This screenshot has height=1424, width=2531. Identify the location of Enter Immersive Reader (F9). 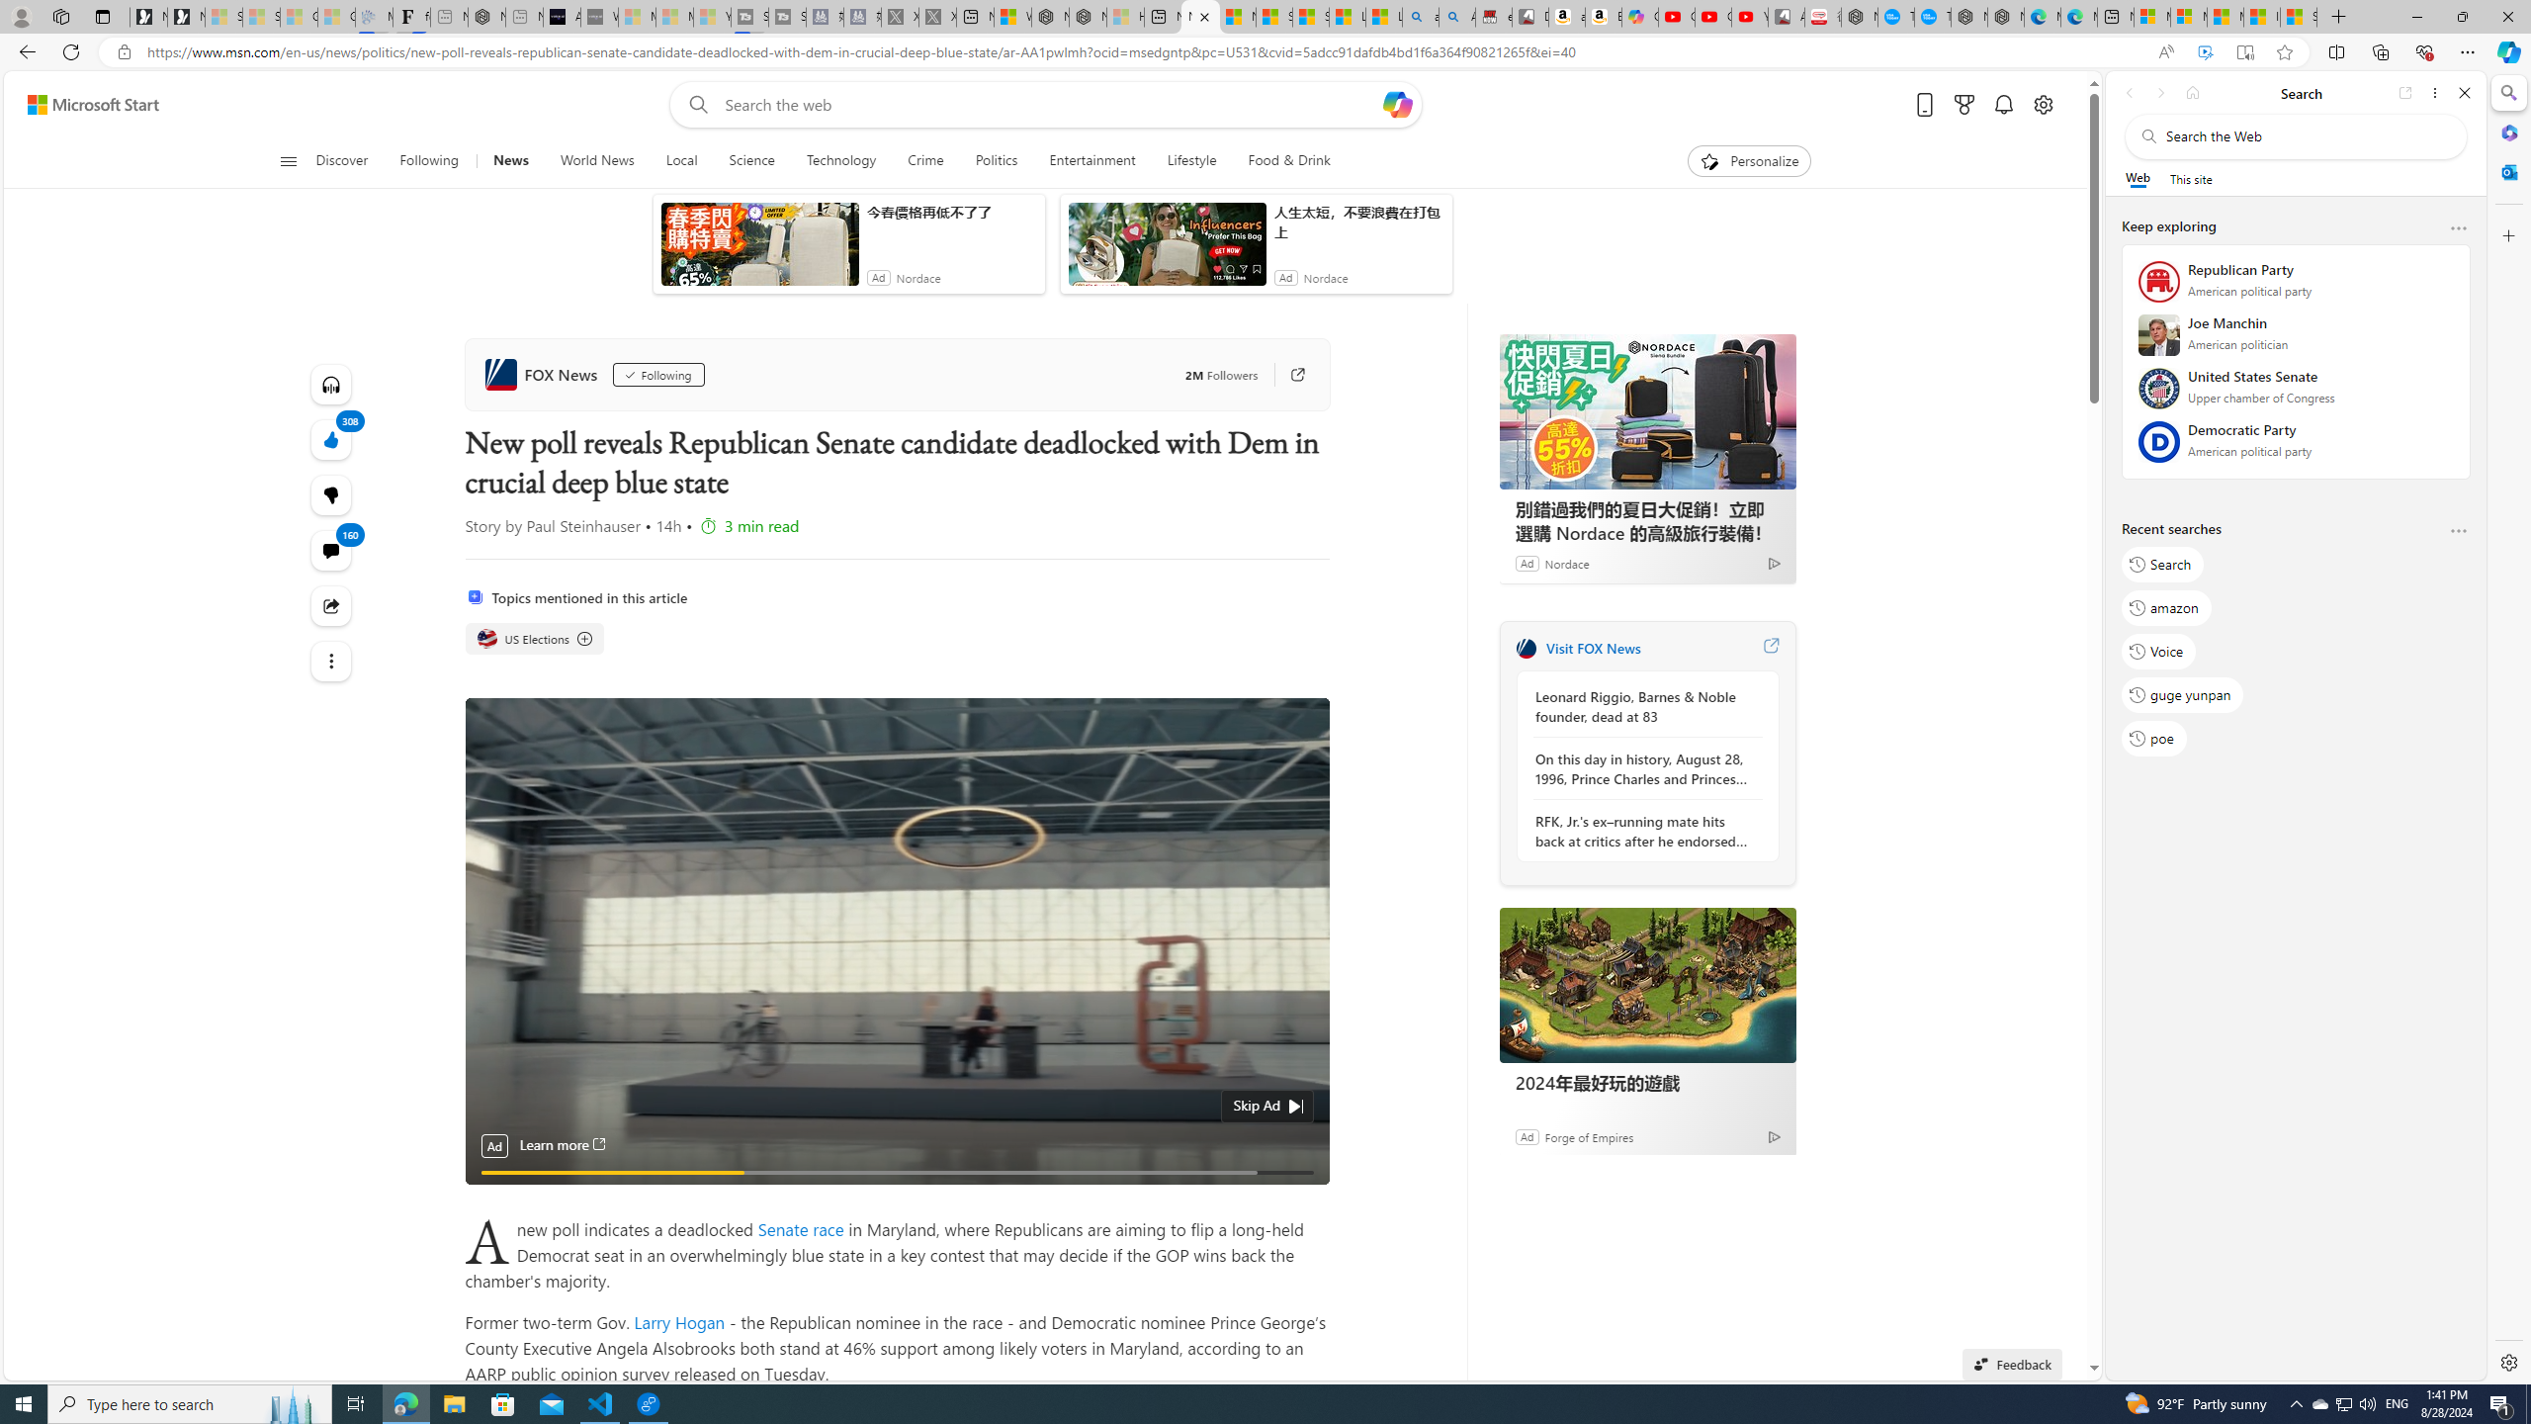
(2244, 52).